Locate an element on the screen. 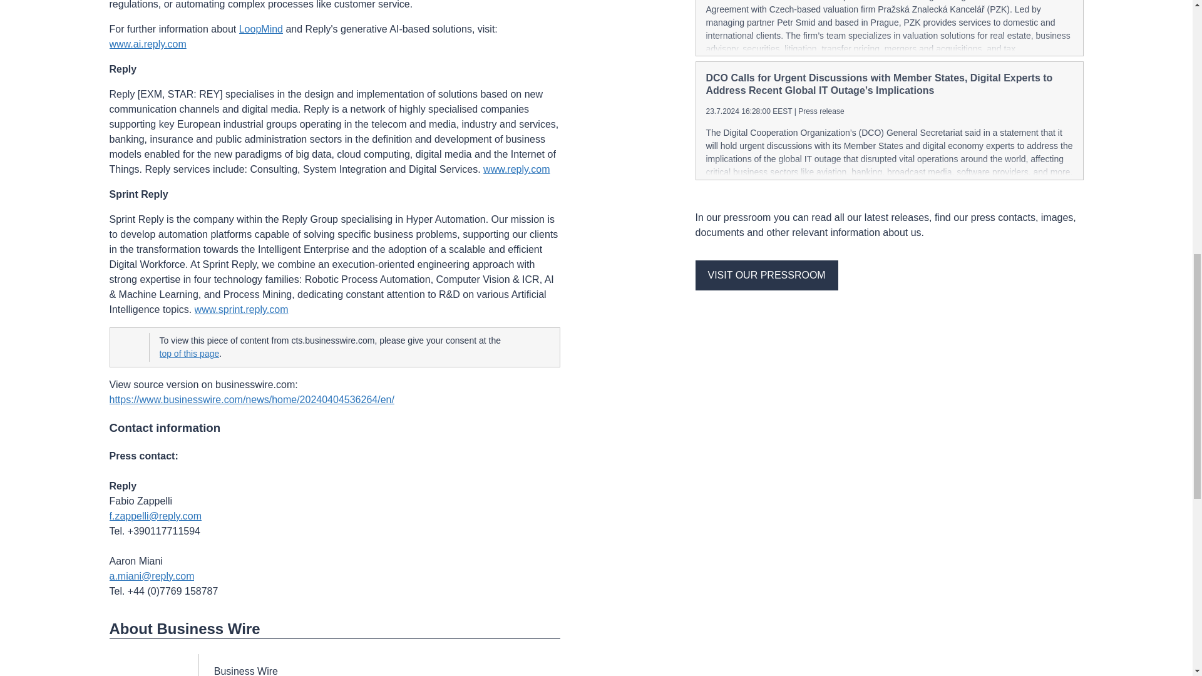  www.ai.reply.com is located at coordinates (148, 44).